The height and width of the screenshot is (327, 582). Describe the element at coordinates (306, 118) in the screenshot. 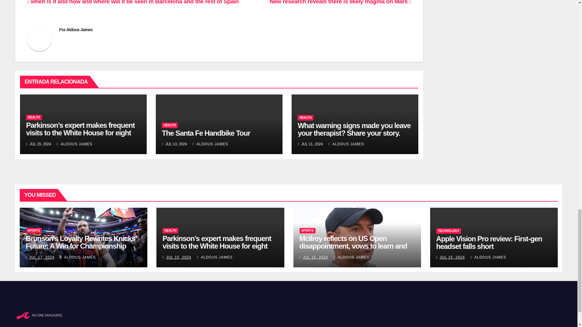

I see `HEALTH` at that location.